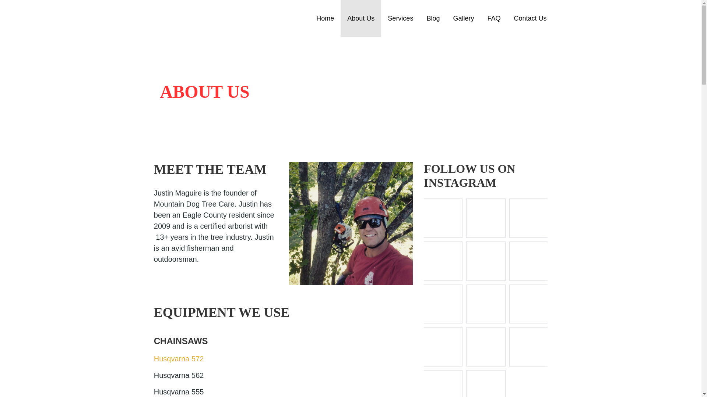  What do you see at coordinates (400, 18) in the screenshot?
I see `Services` at bounding box center [400, 18].